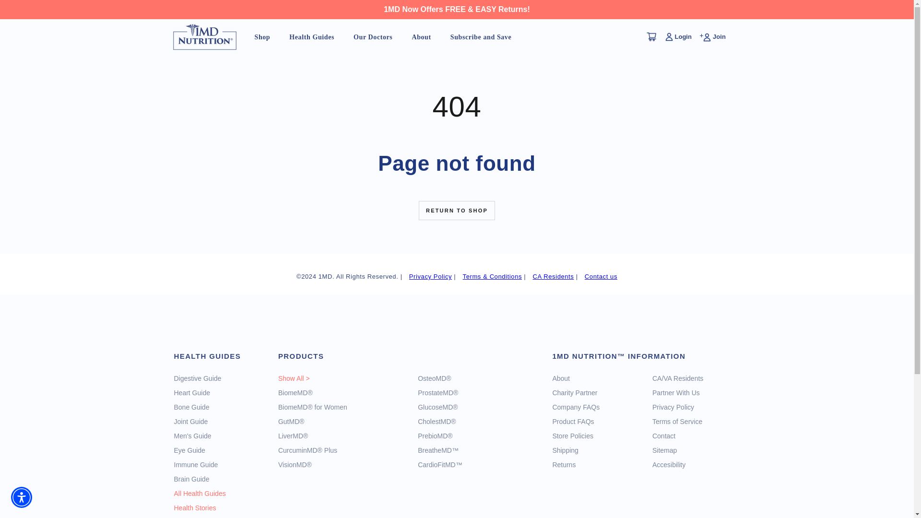 This screenshot has height=518, width=921. What do you see at coordinates (43, 28) in the screenshot?
I see `SKIP TO CONTENT` at bounding box center [43, 28].